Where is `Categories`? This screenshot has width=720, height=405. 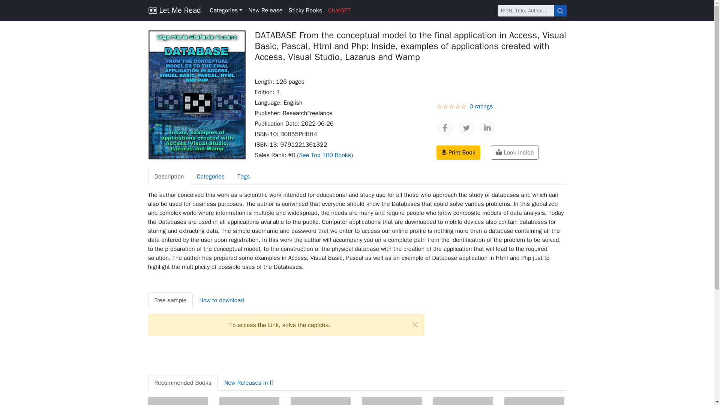
Categories is located at coordinates (226, 10).